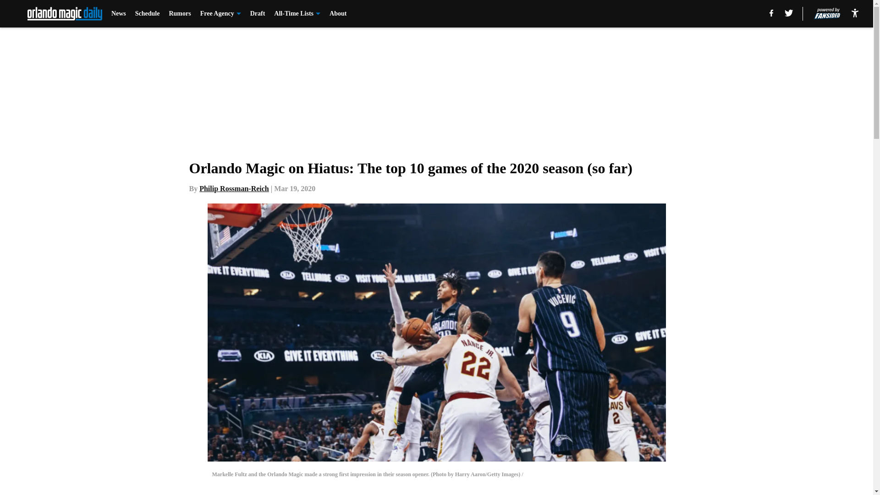 This screenshot has height=495, width=880. I want to click on All-Time Lists, so click(297, 14).